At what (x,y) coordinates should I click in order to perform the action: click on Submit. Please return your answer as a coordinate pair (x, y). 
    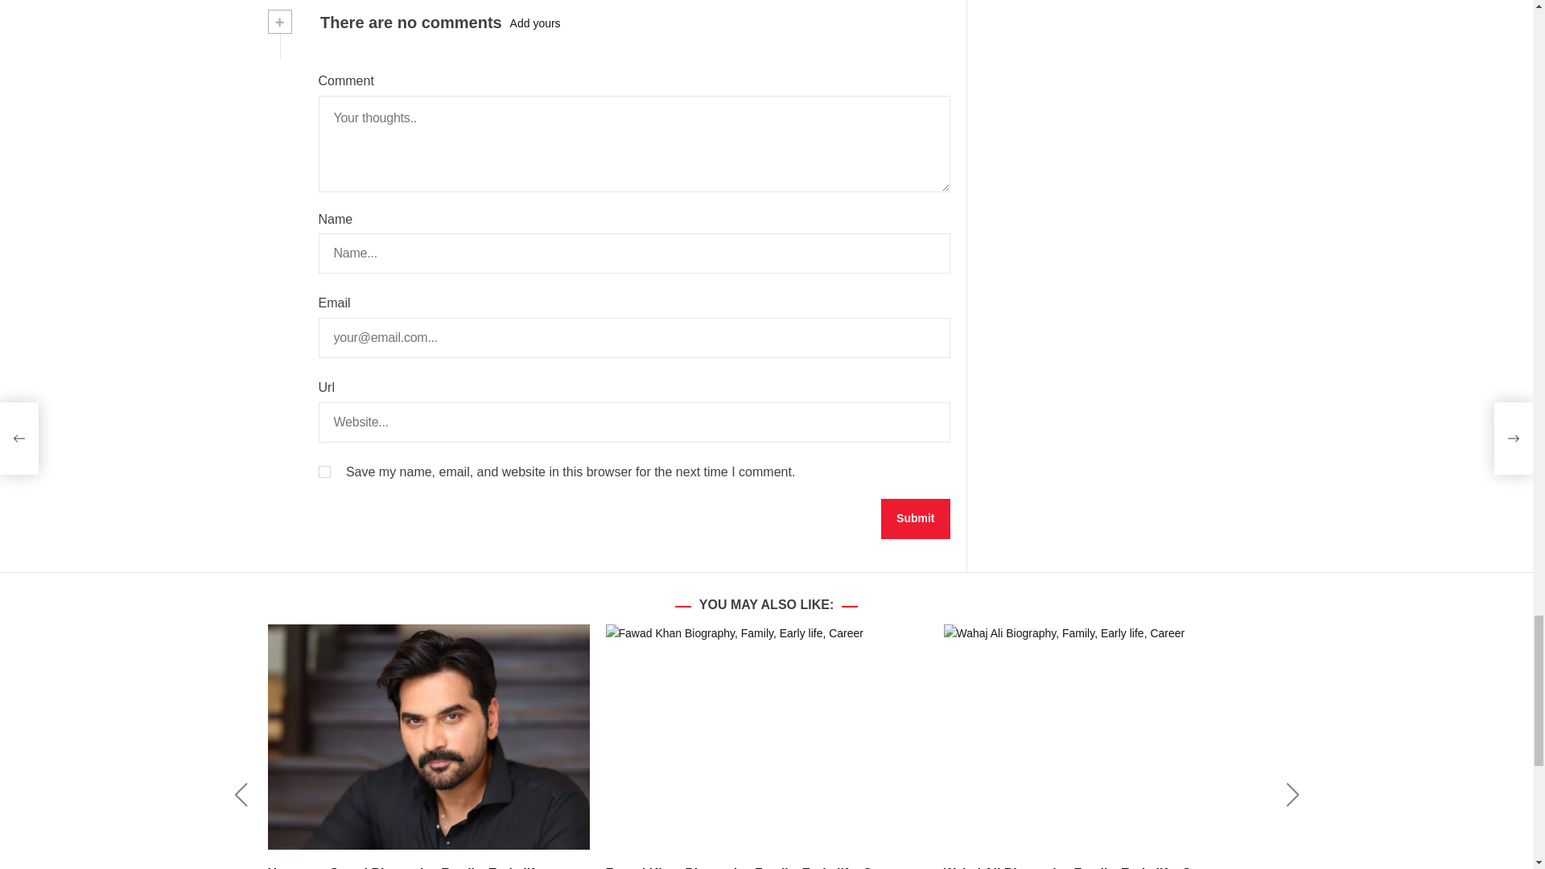
    Looking at the image, I should click on (915, 518).